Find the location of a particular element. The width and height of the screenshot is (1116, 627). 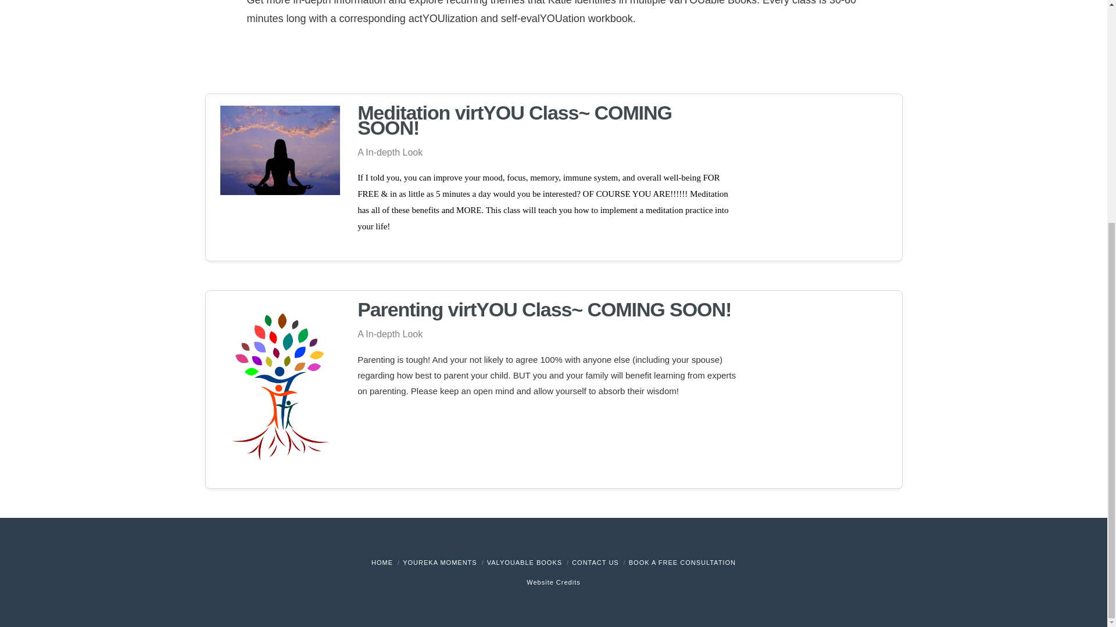

A In-depth Look is located at coordinates (389, 334).